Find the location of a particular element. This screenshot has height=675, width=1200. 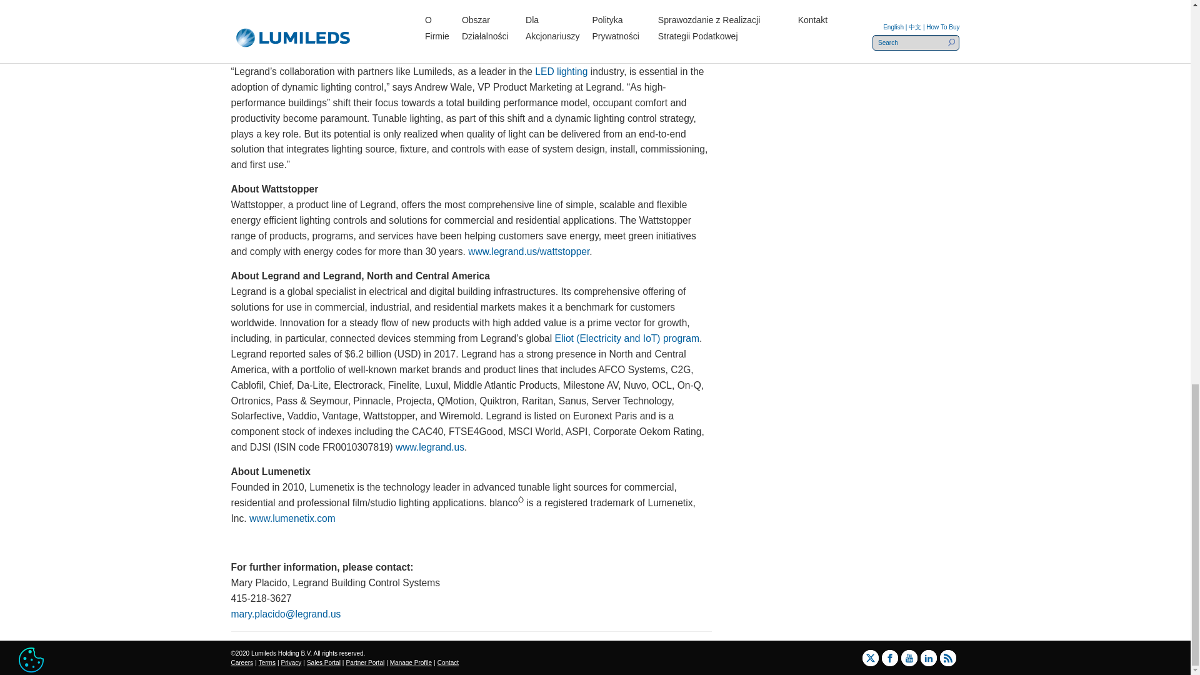

Terms is located at coordinates (267, 662).